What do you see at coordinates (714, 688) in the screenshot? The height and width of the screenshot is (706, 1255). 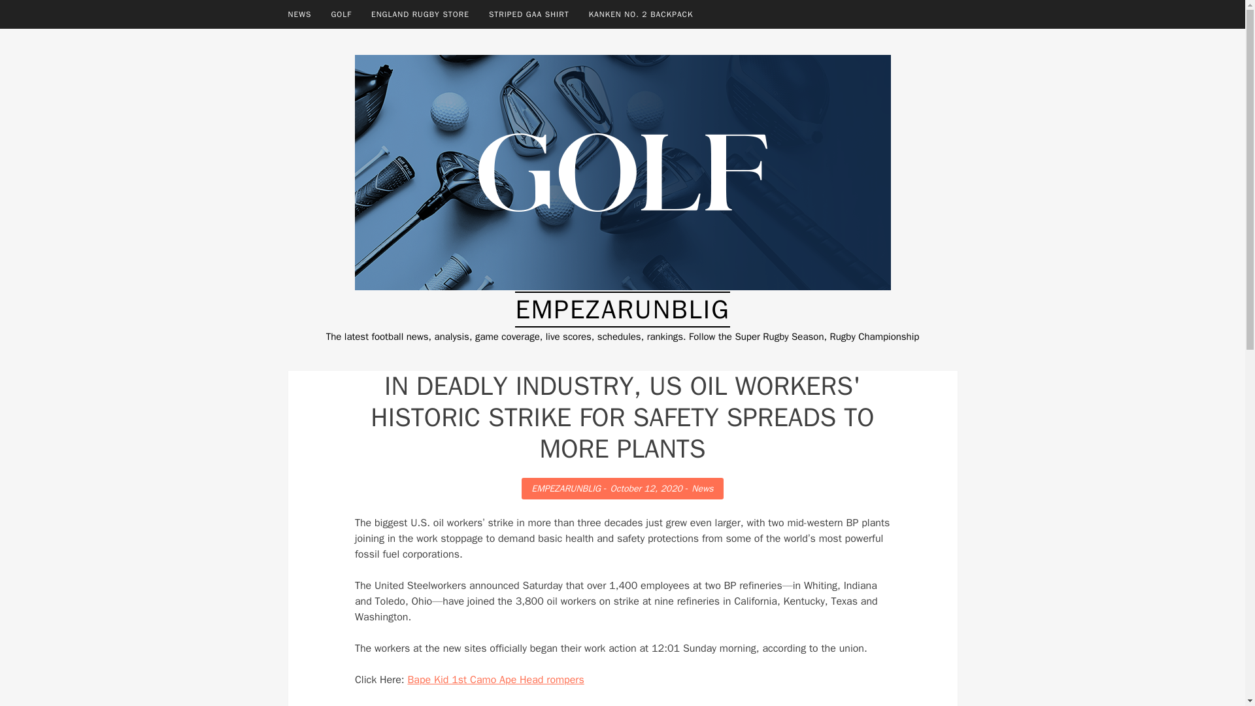 I see `FilaThemes` at bounding box center [714, 688].